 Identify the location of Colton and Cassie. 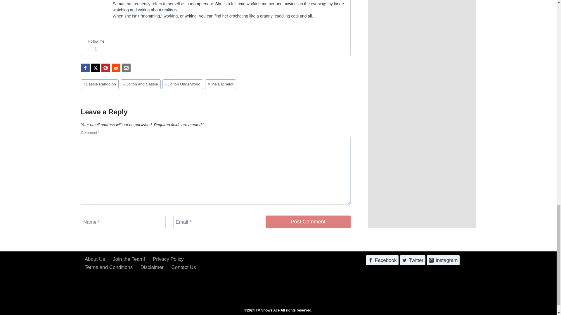
(140, 84).